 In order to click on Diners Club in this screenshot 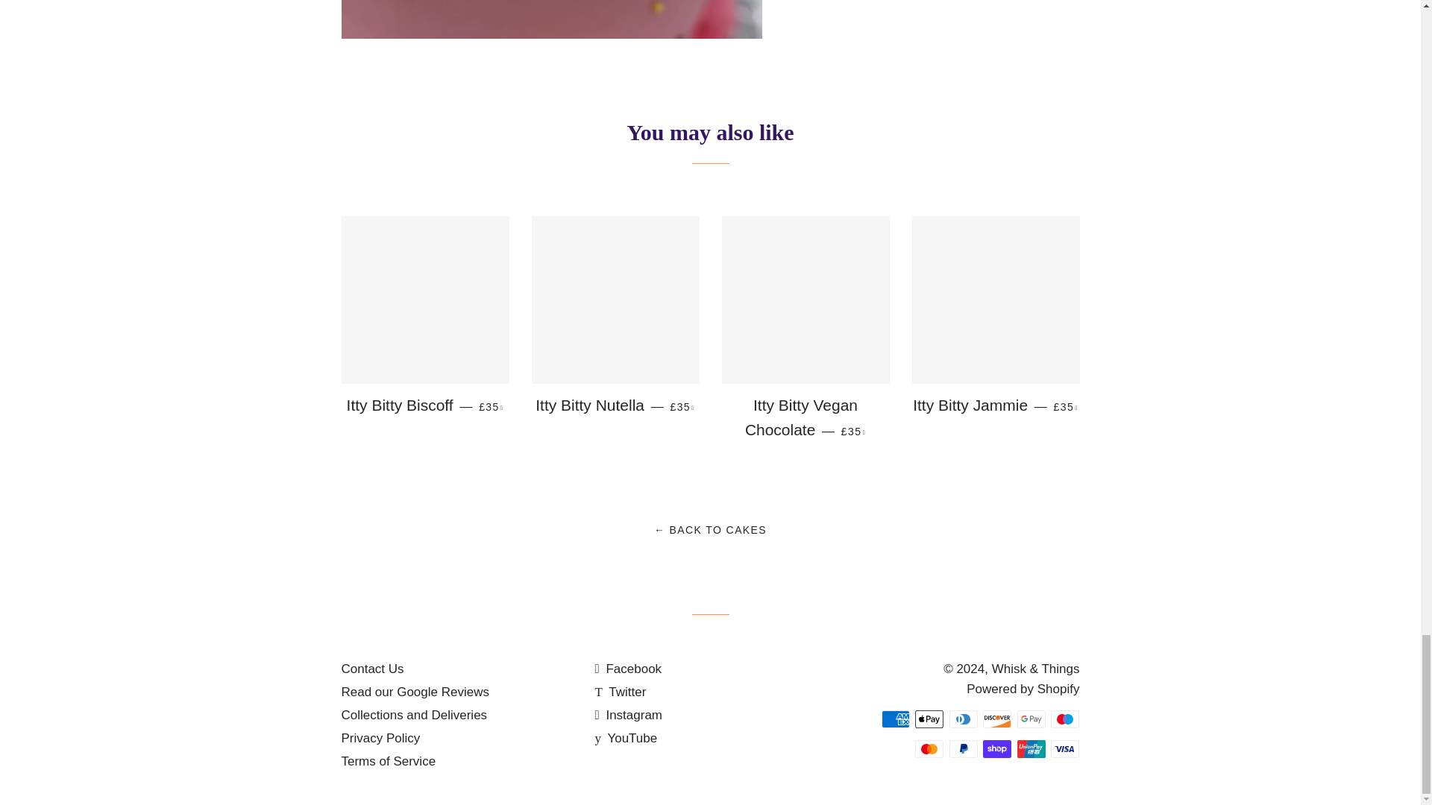, I will do `click(964, 719)`.